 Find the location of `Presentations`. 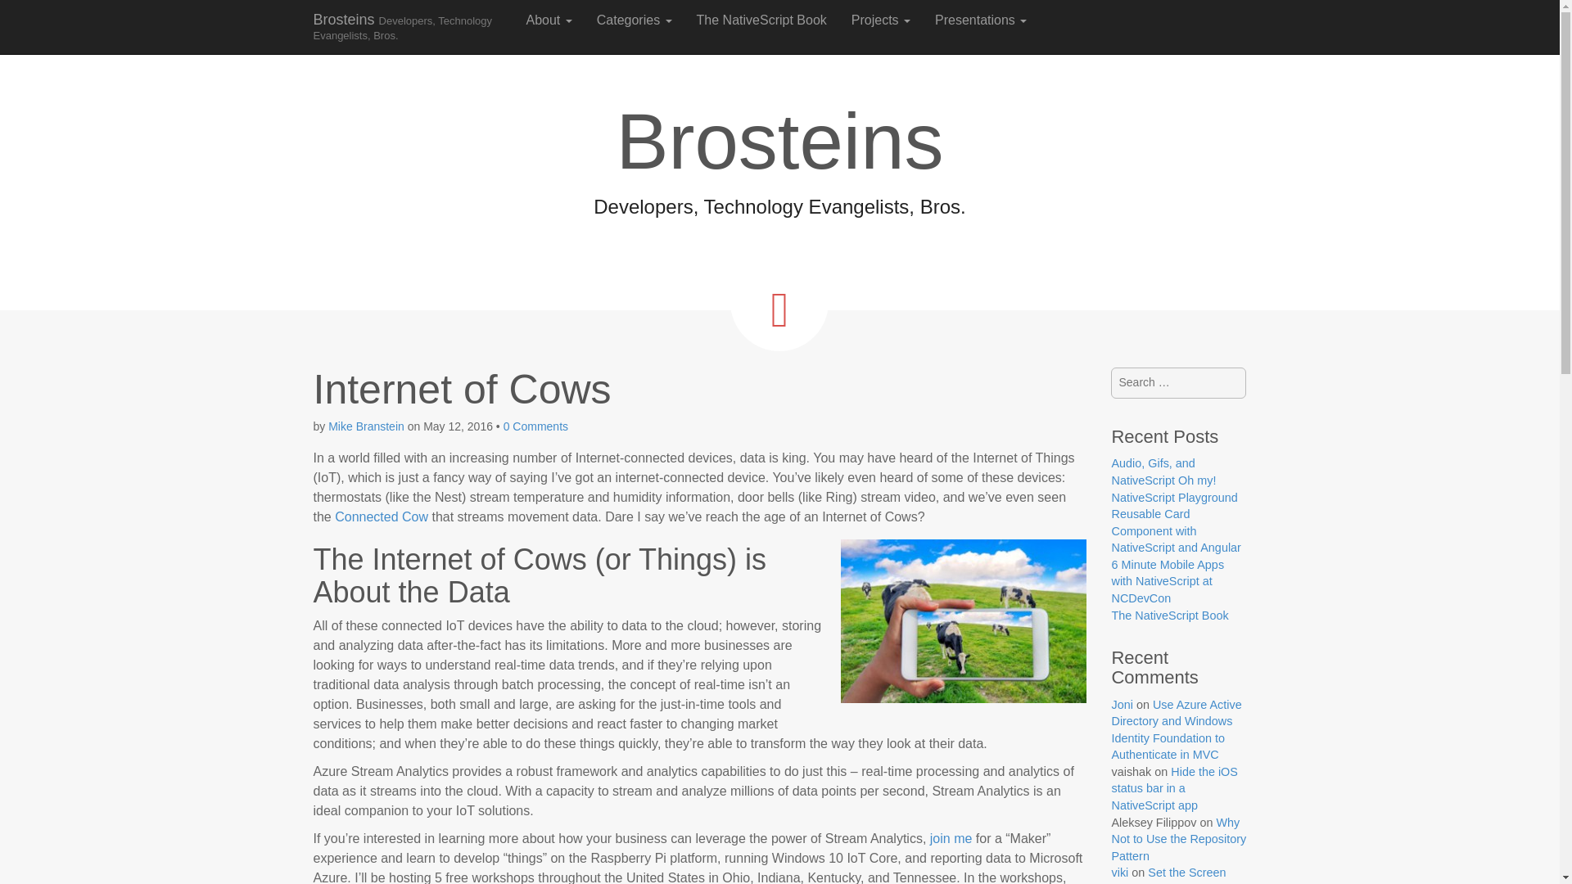

Presentations is located at coordinates (981, 20).